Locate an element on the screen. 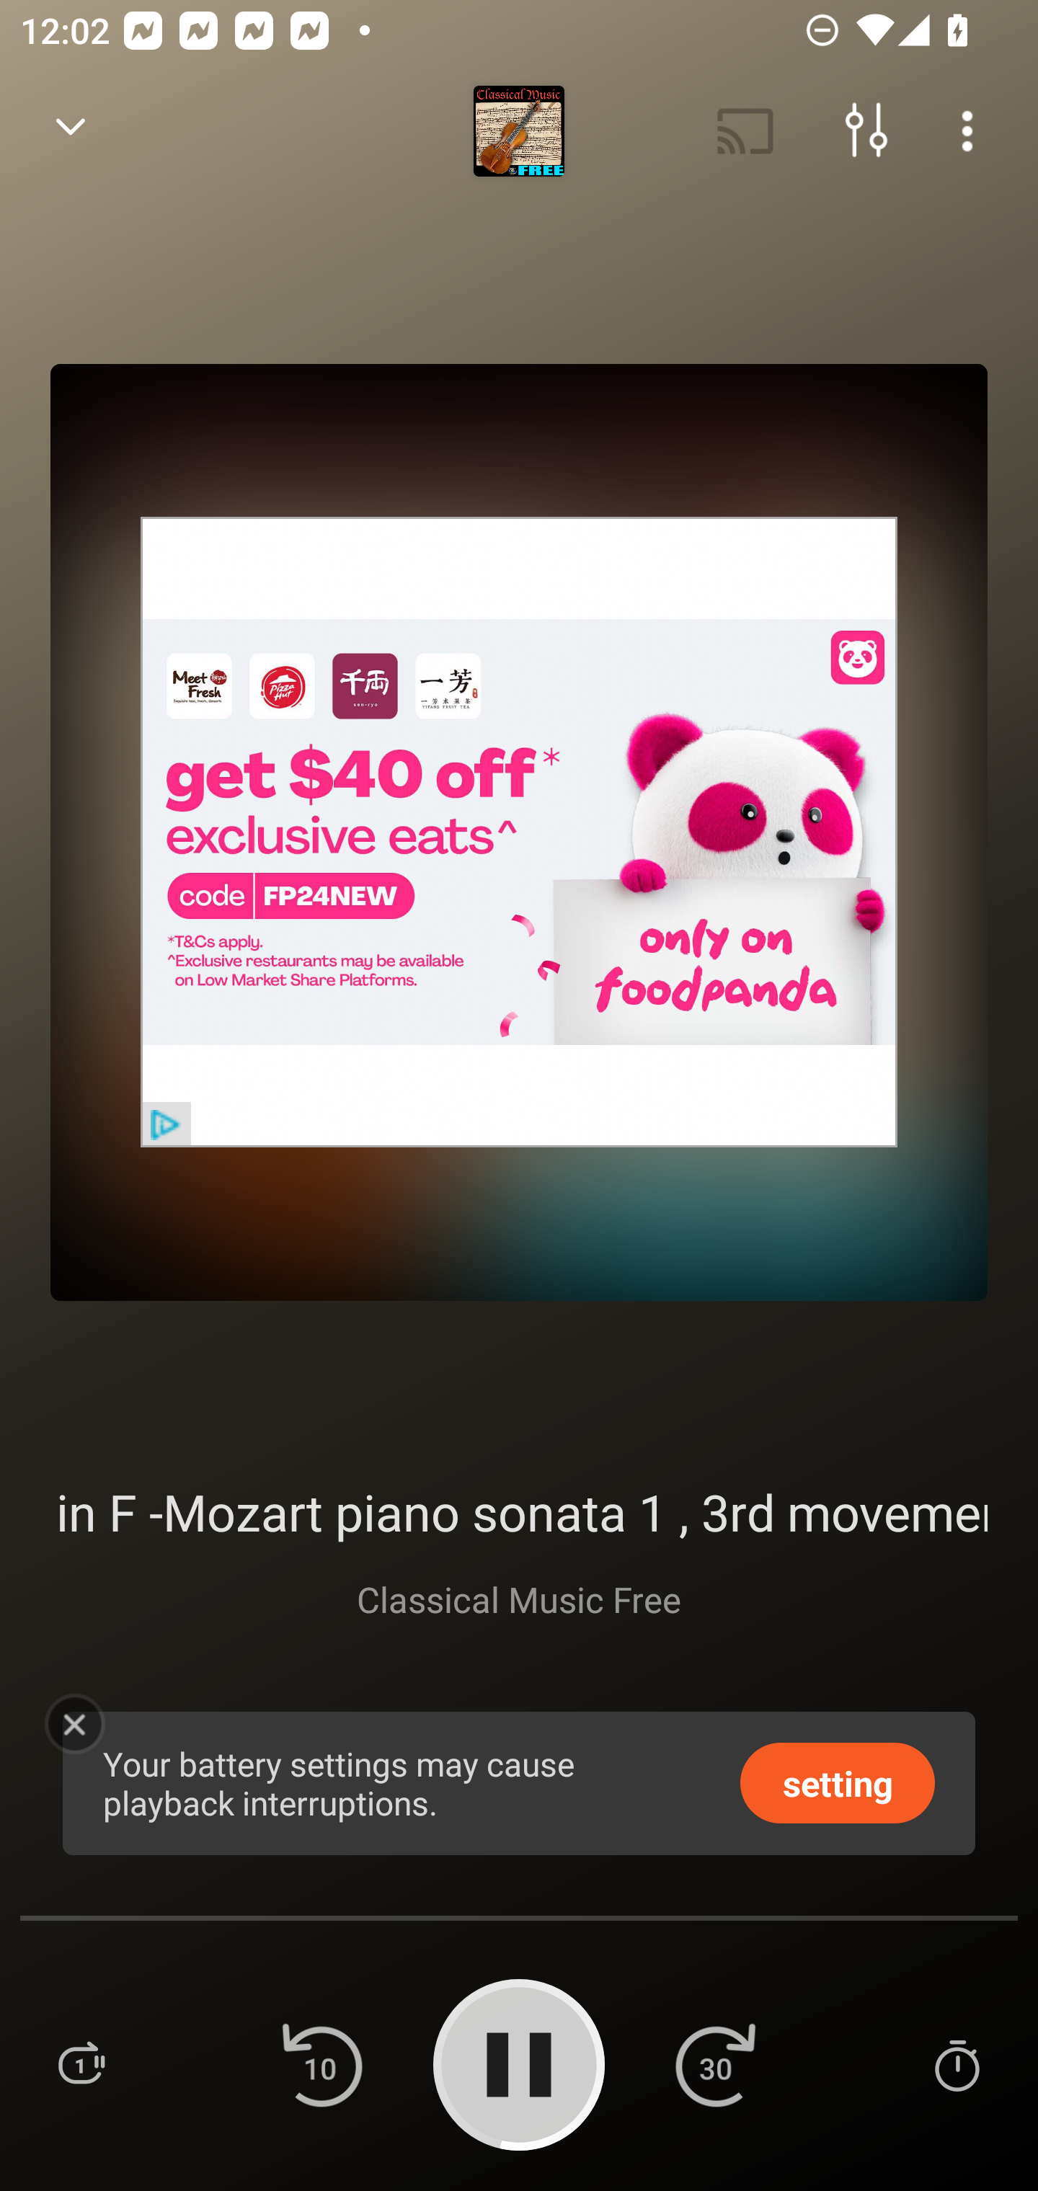  d32e7c95572b20c72c16 is located at coordinates (519, 832).